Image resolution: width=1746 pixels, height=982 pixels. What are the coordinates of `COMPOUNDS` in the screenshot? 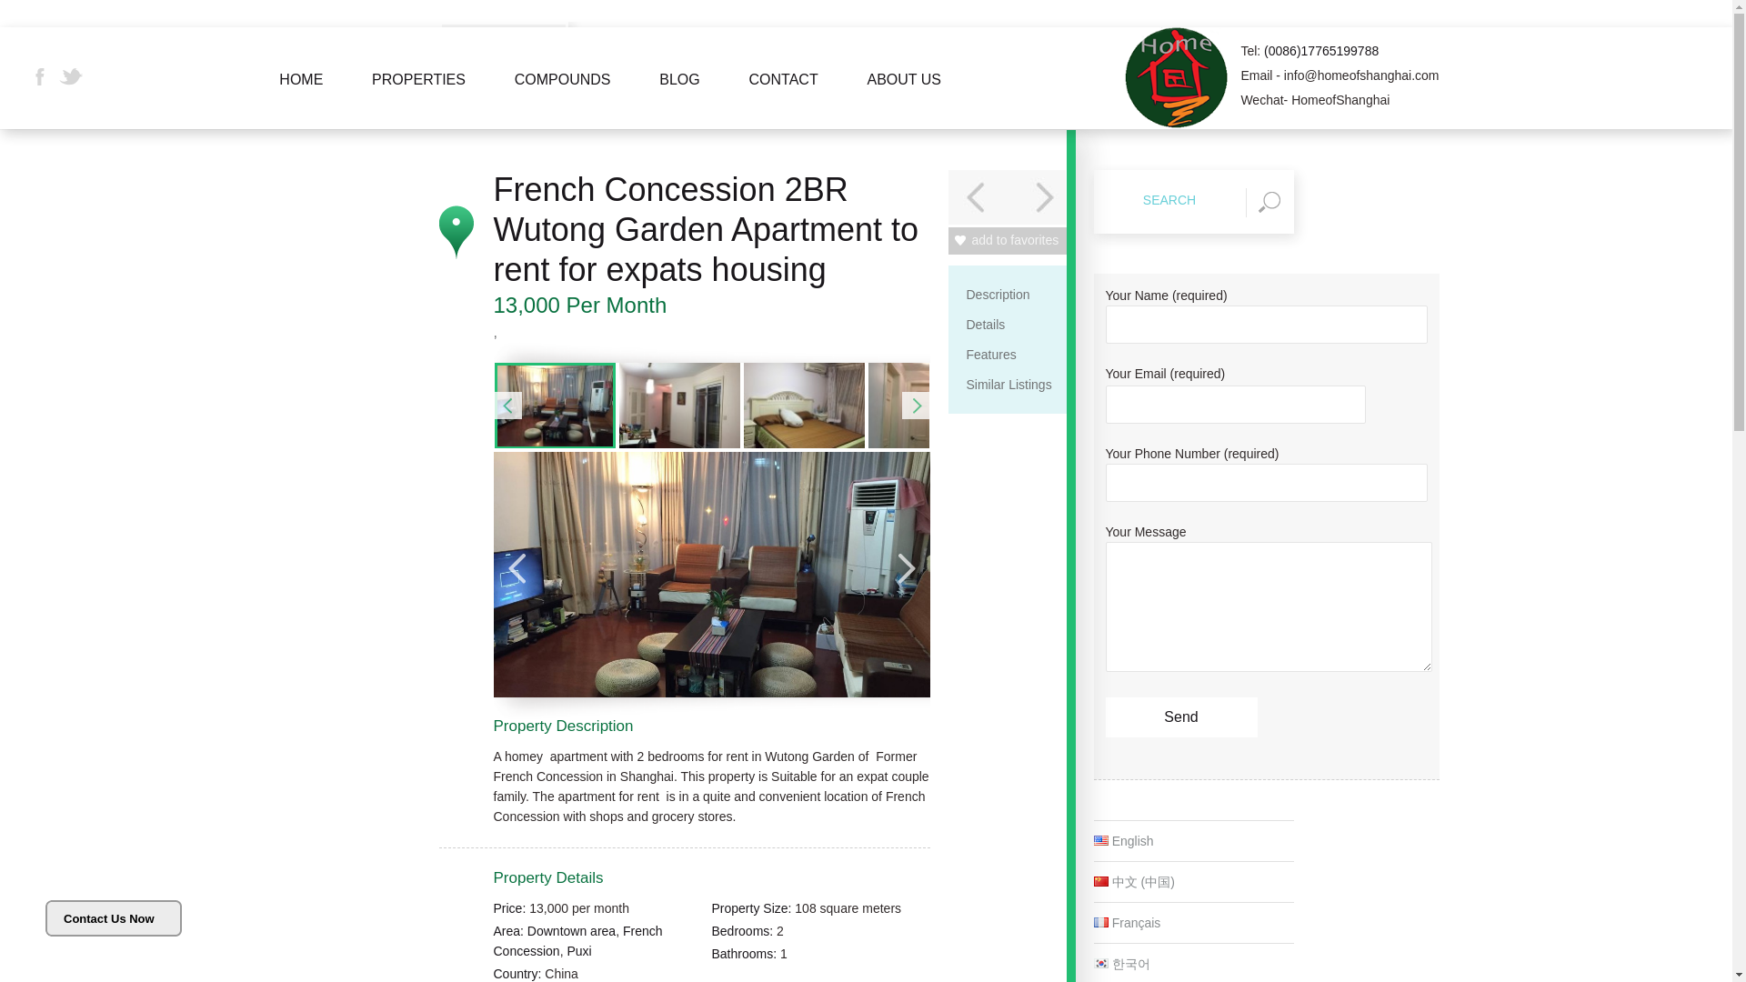 It's located at (562, 100).